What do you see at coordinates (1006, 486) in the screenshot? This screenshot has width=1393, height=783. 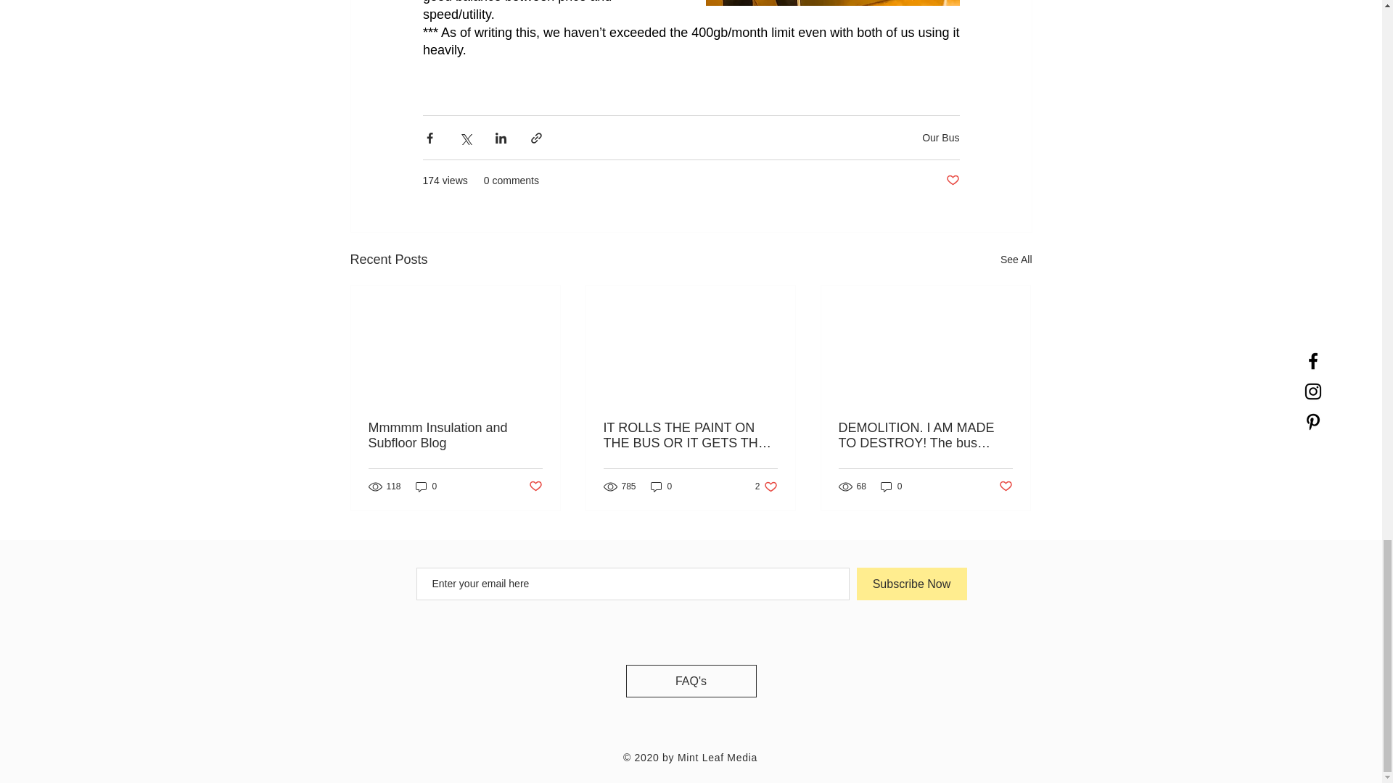 I see `Post not marked as liked` at bounding box center [1006, 486].